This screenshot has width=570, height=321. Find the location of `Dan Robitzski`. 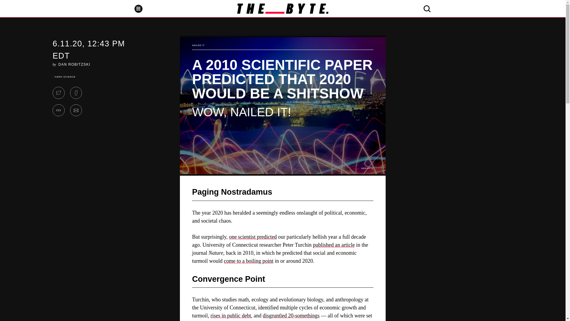

Dan Robitzski is located at coordinates (75, 64).